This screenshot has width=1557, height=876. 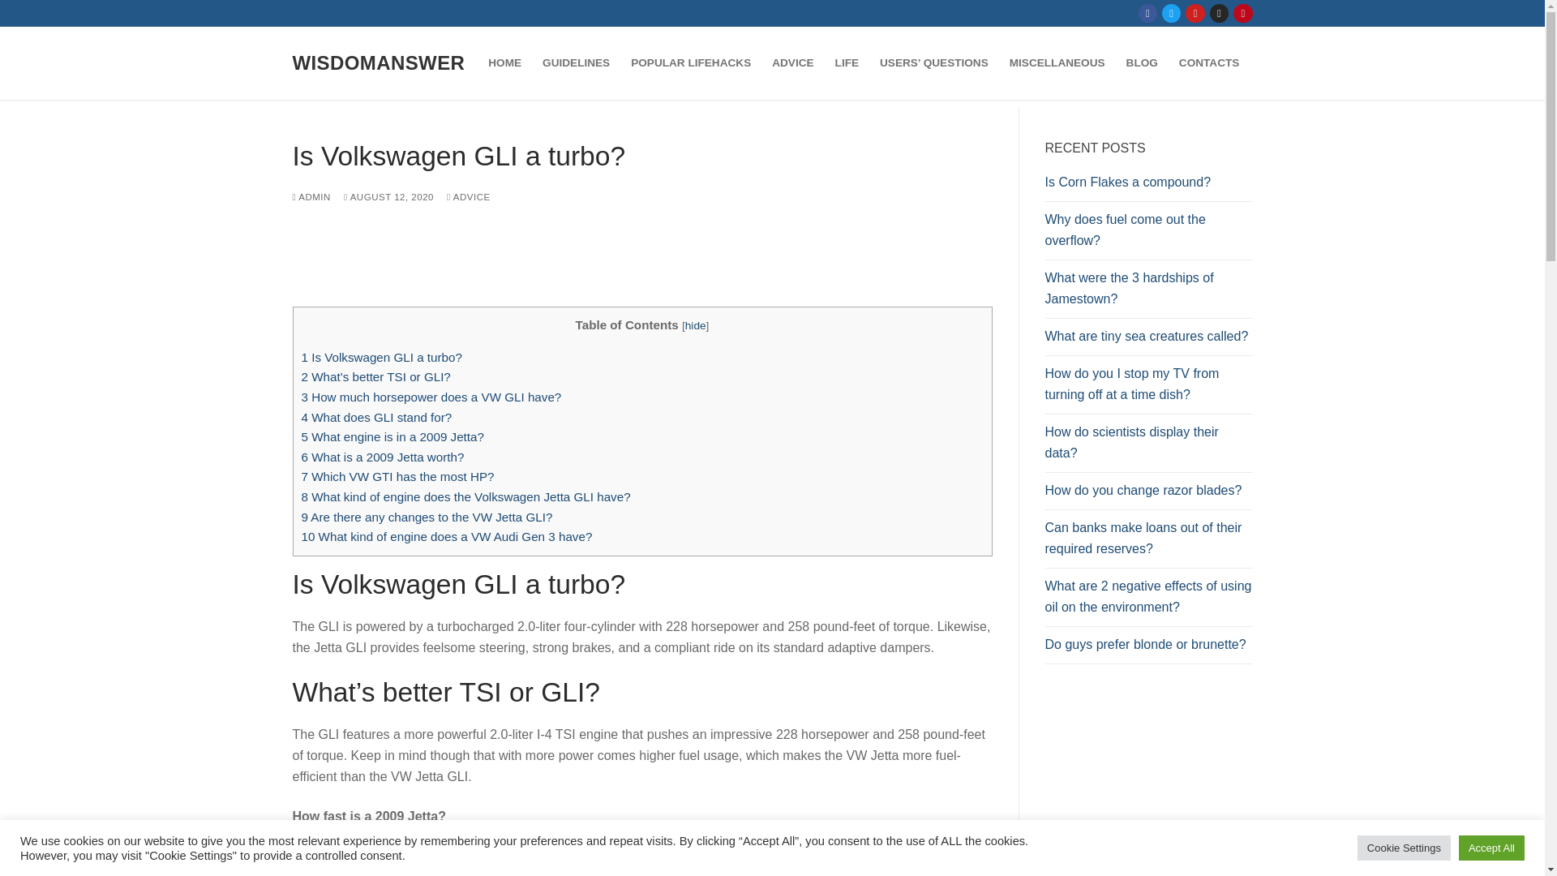 I want to click on Facebook, so click(x=1148, y=13).